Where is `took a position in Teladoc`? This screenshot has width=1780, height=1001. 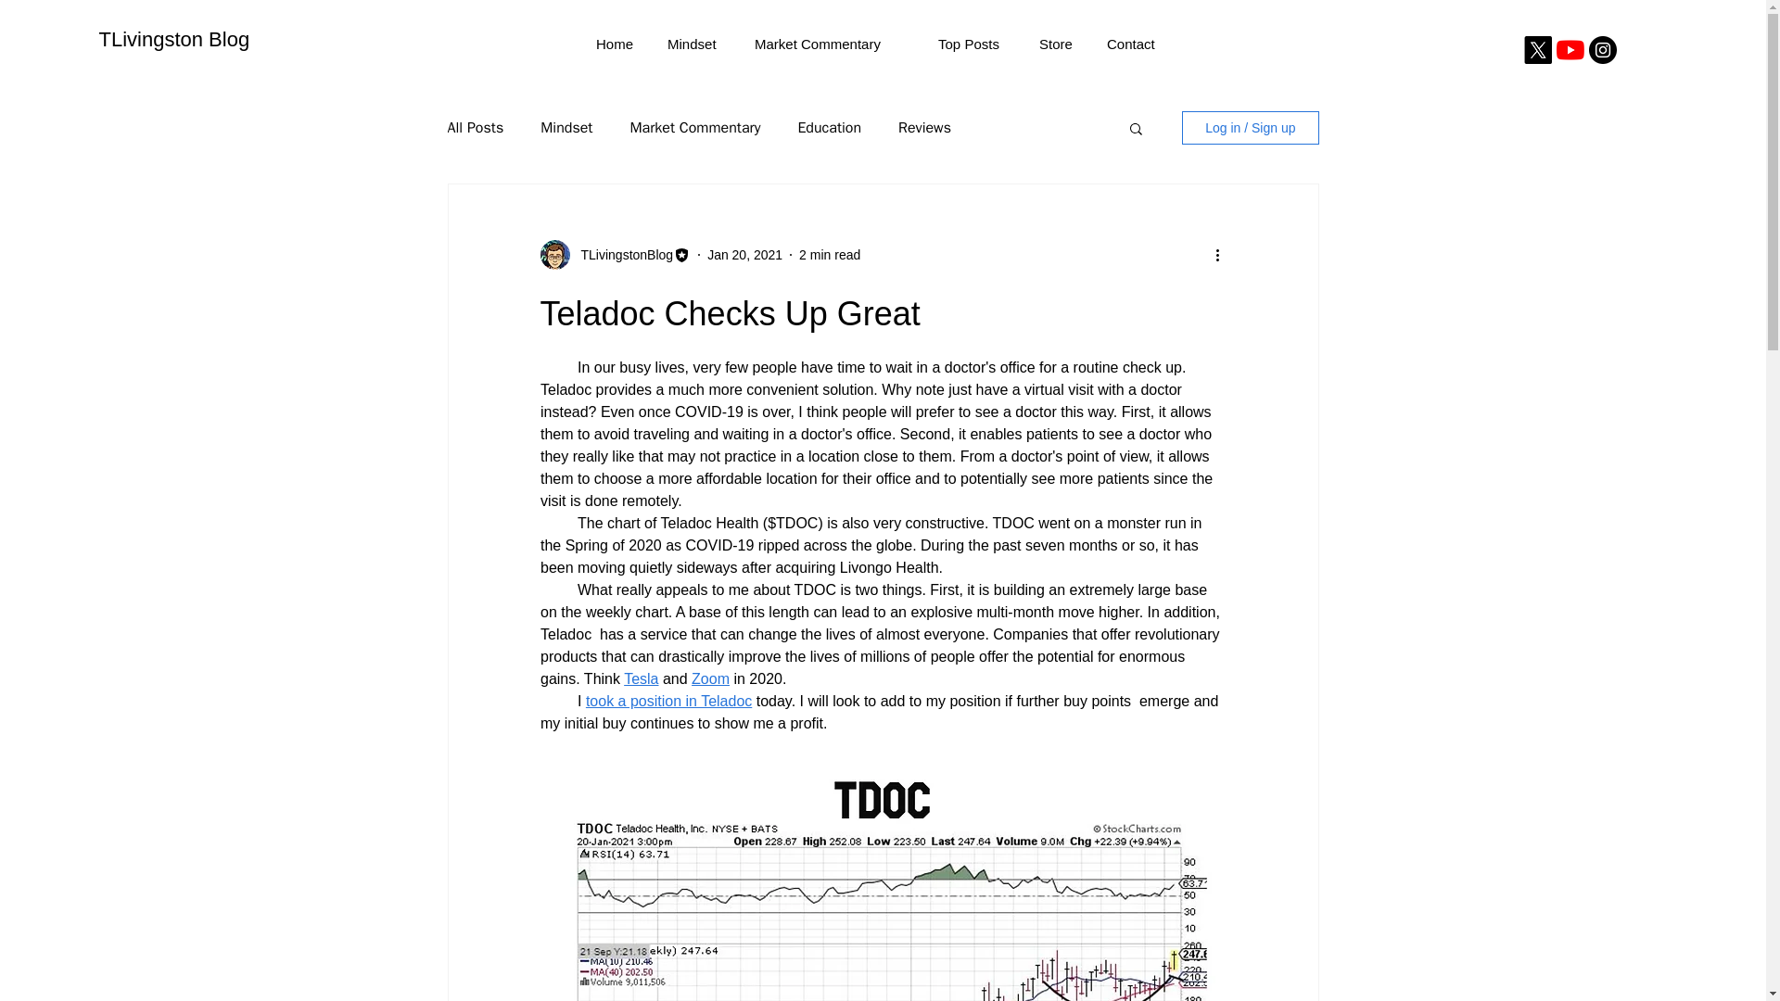
took a position in Teladoc is located at coordinates (667, 701).